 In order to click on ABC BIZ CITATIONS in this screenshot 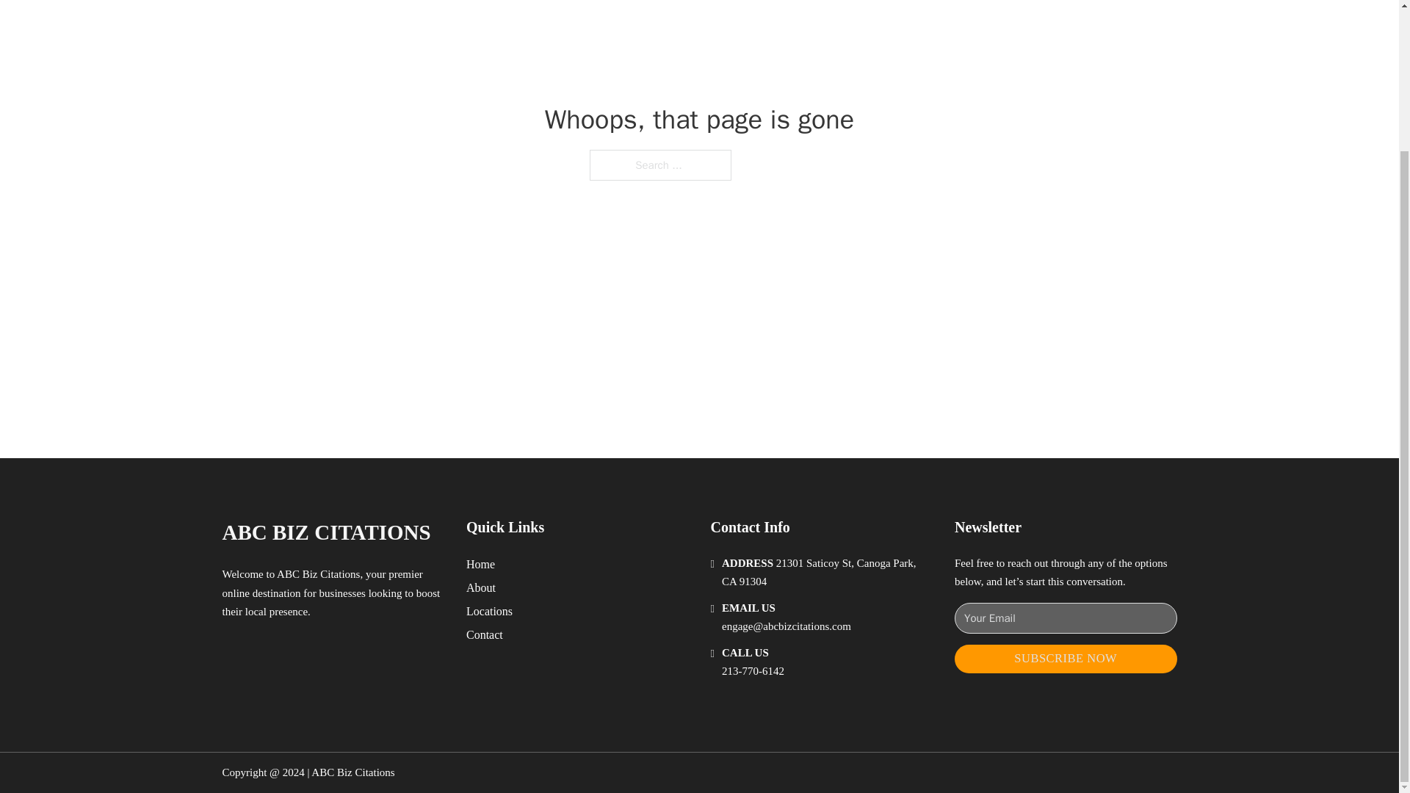, I will do `click(325, 532)`.